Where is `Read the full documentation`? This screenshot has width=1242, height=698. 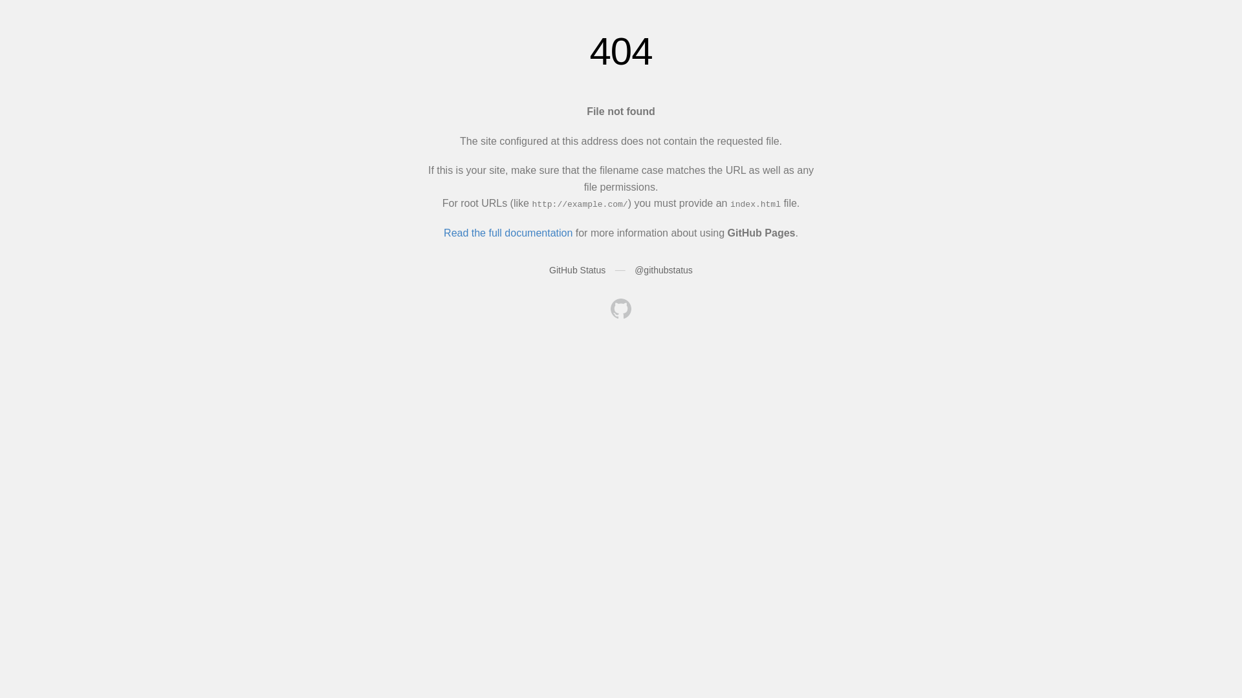
Read the full documentation is located at coordinates (508, 233).